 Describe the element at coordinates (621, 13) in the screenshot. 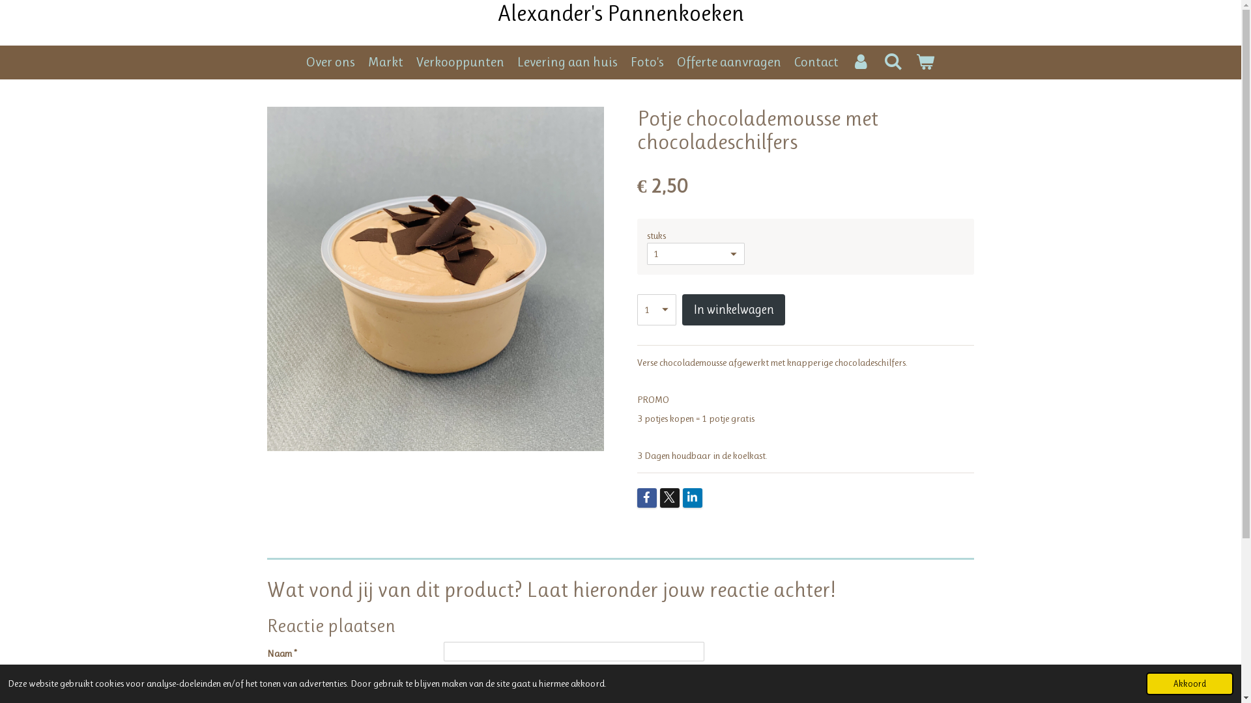

I see `Alexander's Pannenkoeken` at that location.